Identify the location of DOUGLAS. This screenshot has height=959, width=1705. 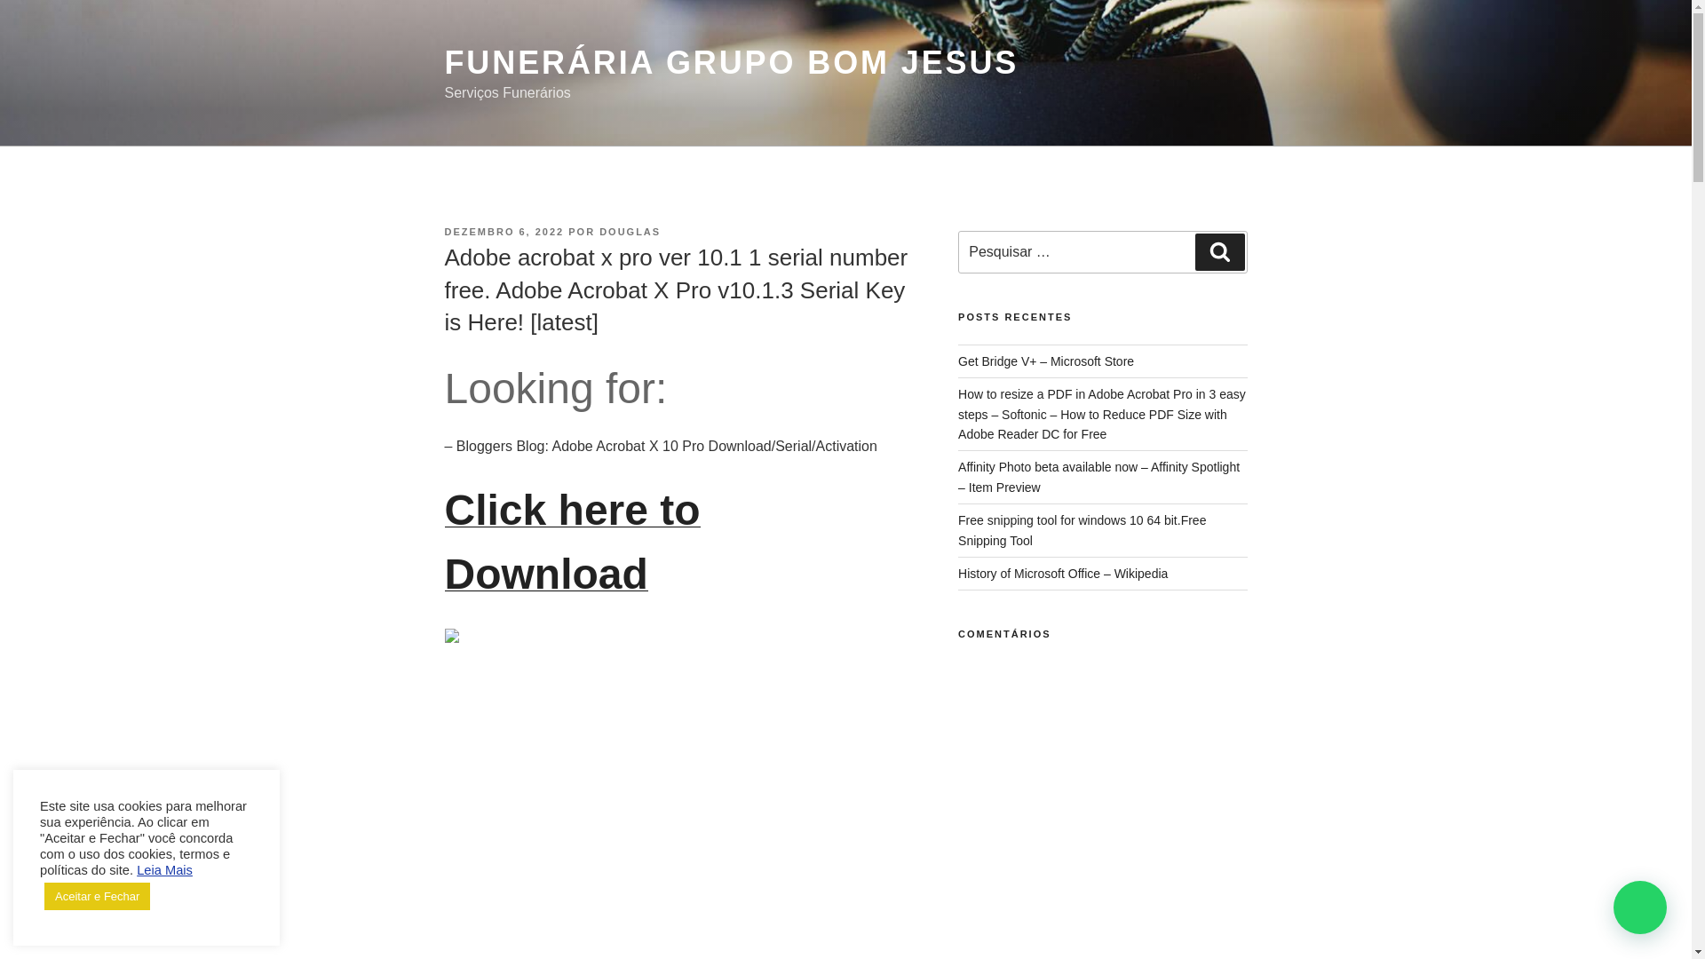
(630, 231).